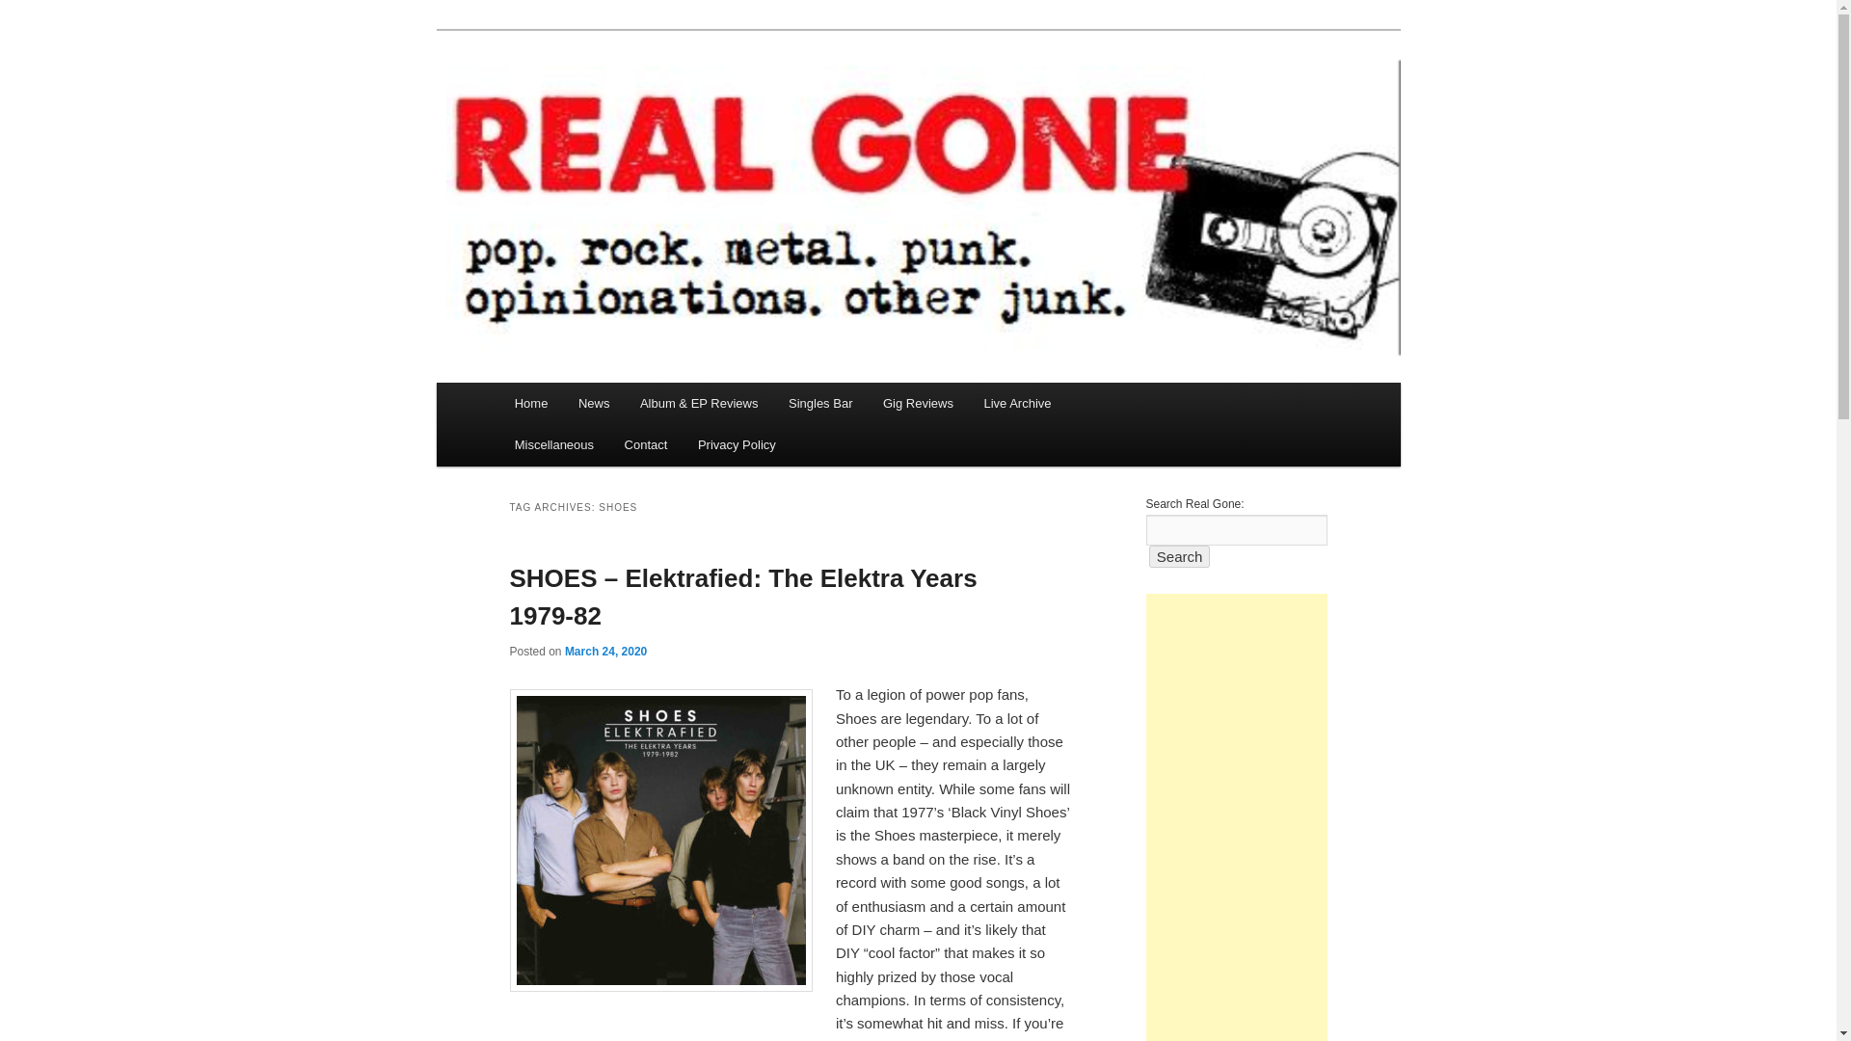 The image size is (1851, 1041). Describe the element at coordinates (580, 100) in the screenshot. I see `Real Gone` at that location.